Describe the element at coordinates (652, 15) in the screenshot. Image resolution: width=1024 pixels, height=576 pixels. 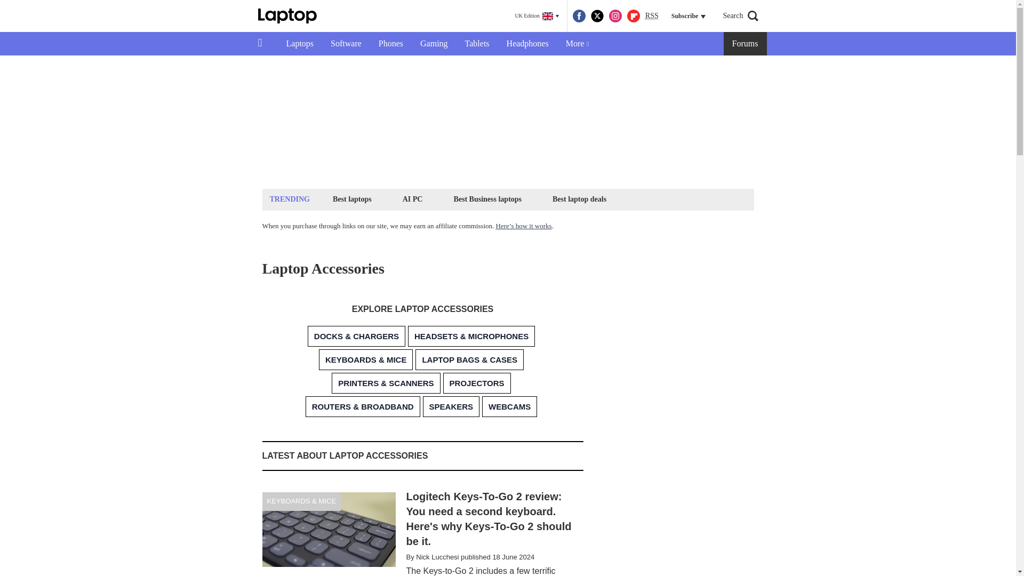
I see `Really Simple Syndication` at that location.